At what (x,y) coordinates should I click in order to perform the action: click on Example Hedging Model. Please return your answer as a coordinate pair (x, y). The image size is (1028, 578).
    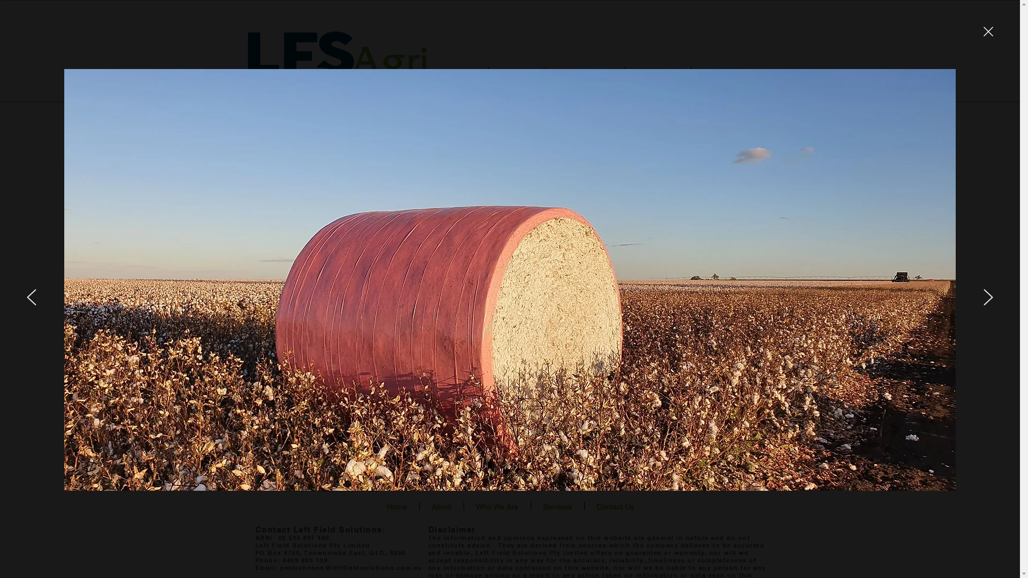
    Looking at the image, I should click on (334, 487).